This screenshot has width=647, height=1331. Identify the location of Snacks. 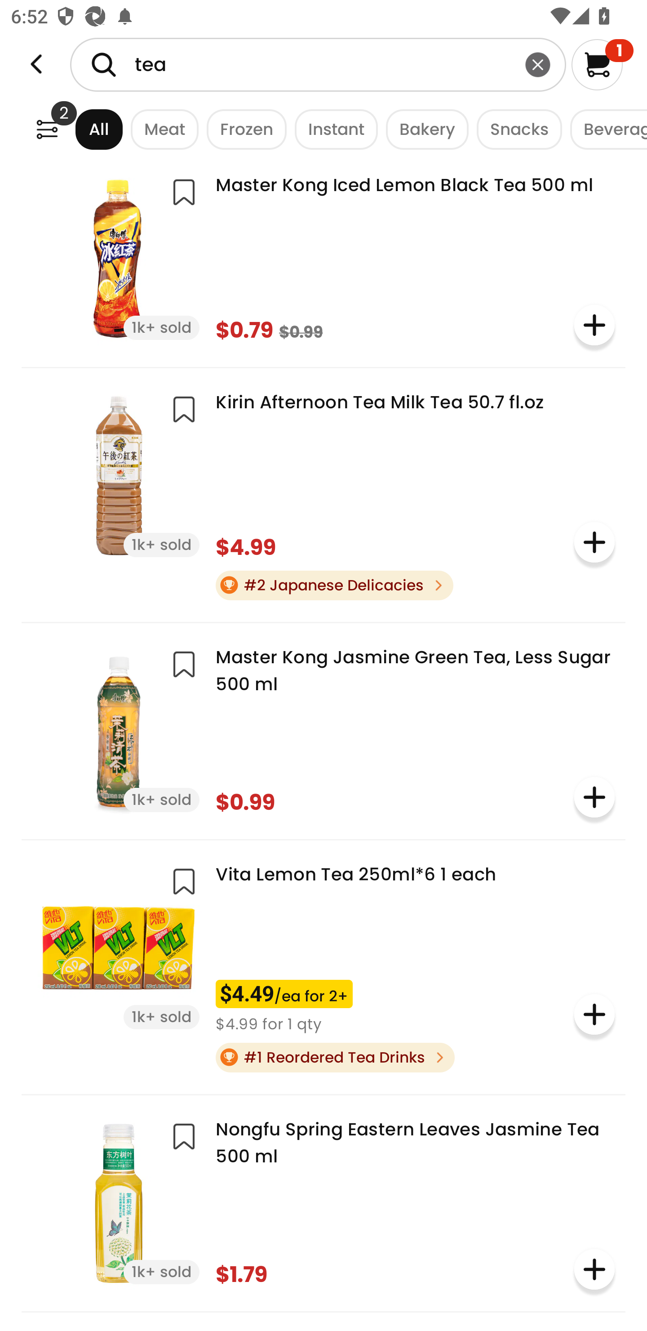
(515, 129).